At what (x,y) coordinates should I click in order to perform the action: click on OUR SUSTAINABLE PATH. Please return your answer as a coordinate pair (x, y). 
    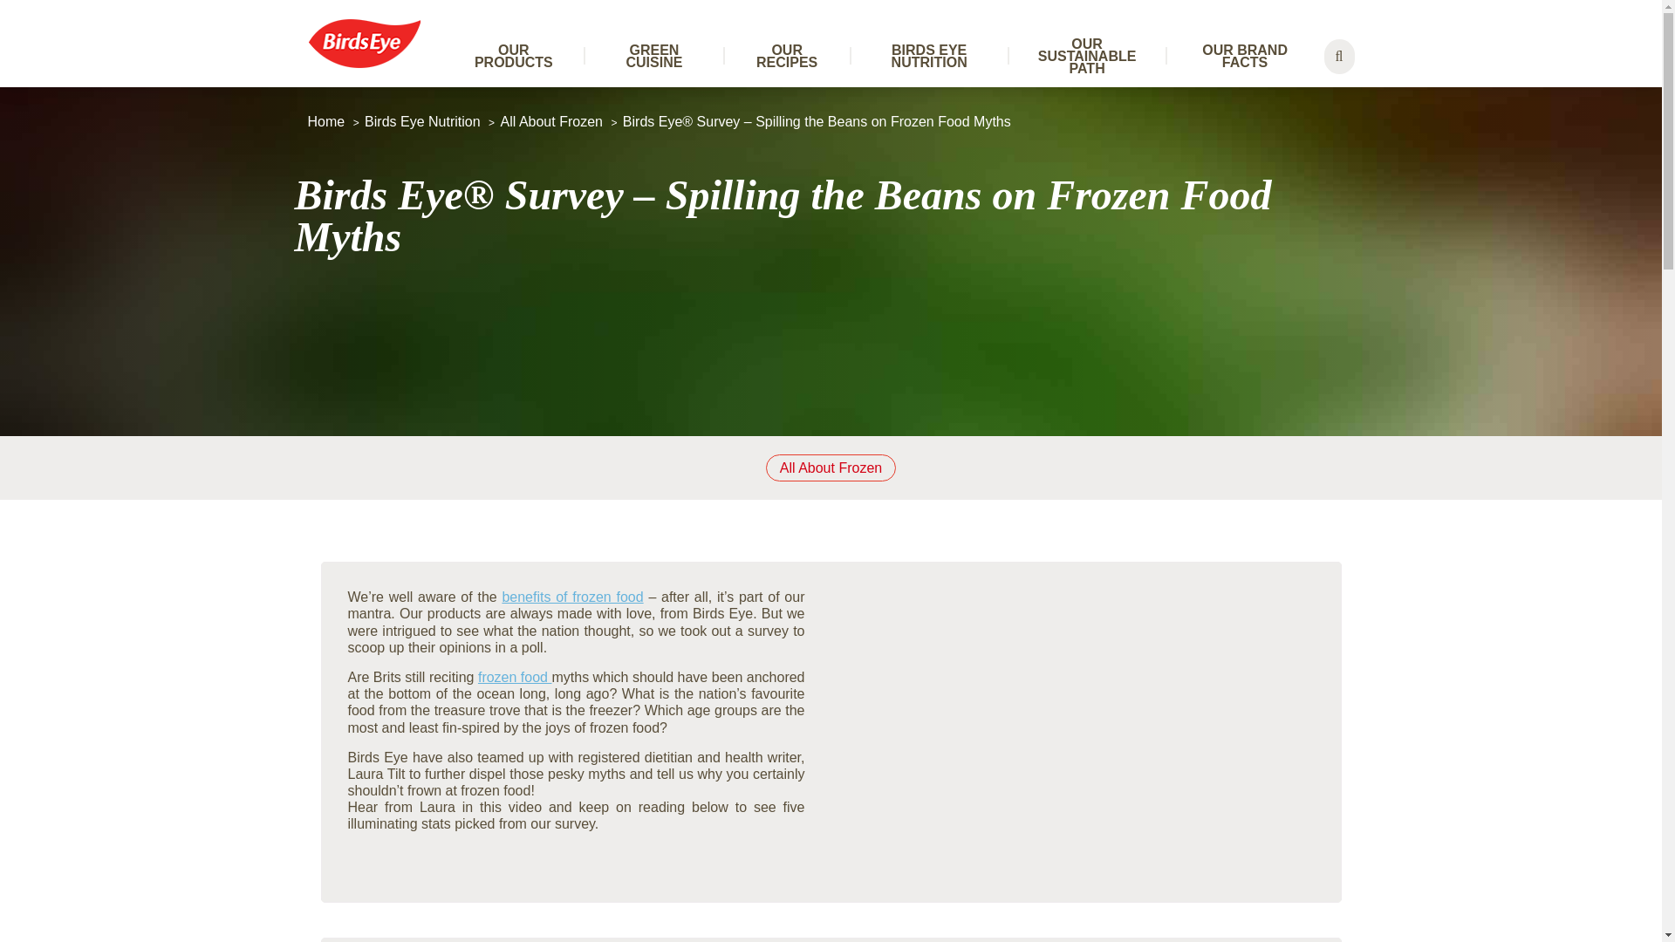
    Looking at the image, I should click on (1087, 57).